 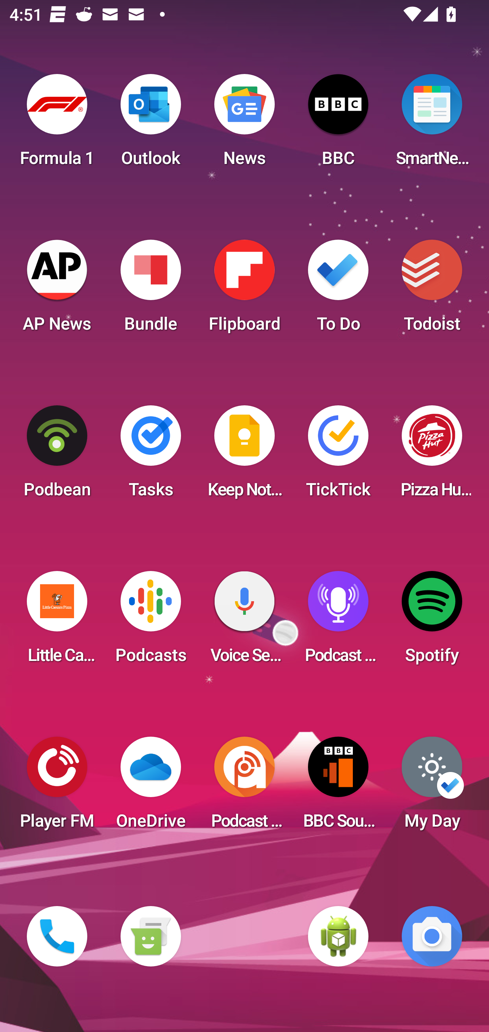 I want to click on Camera, so click(x=432, y=936).